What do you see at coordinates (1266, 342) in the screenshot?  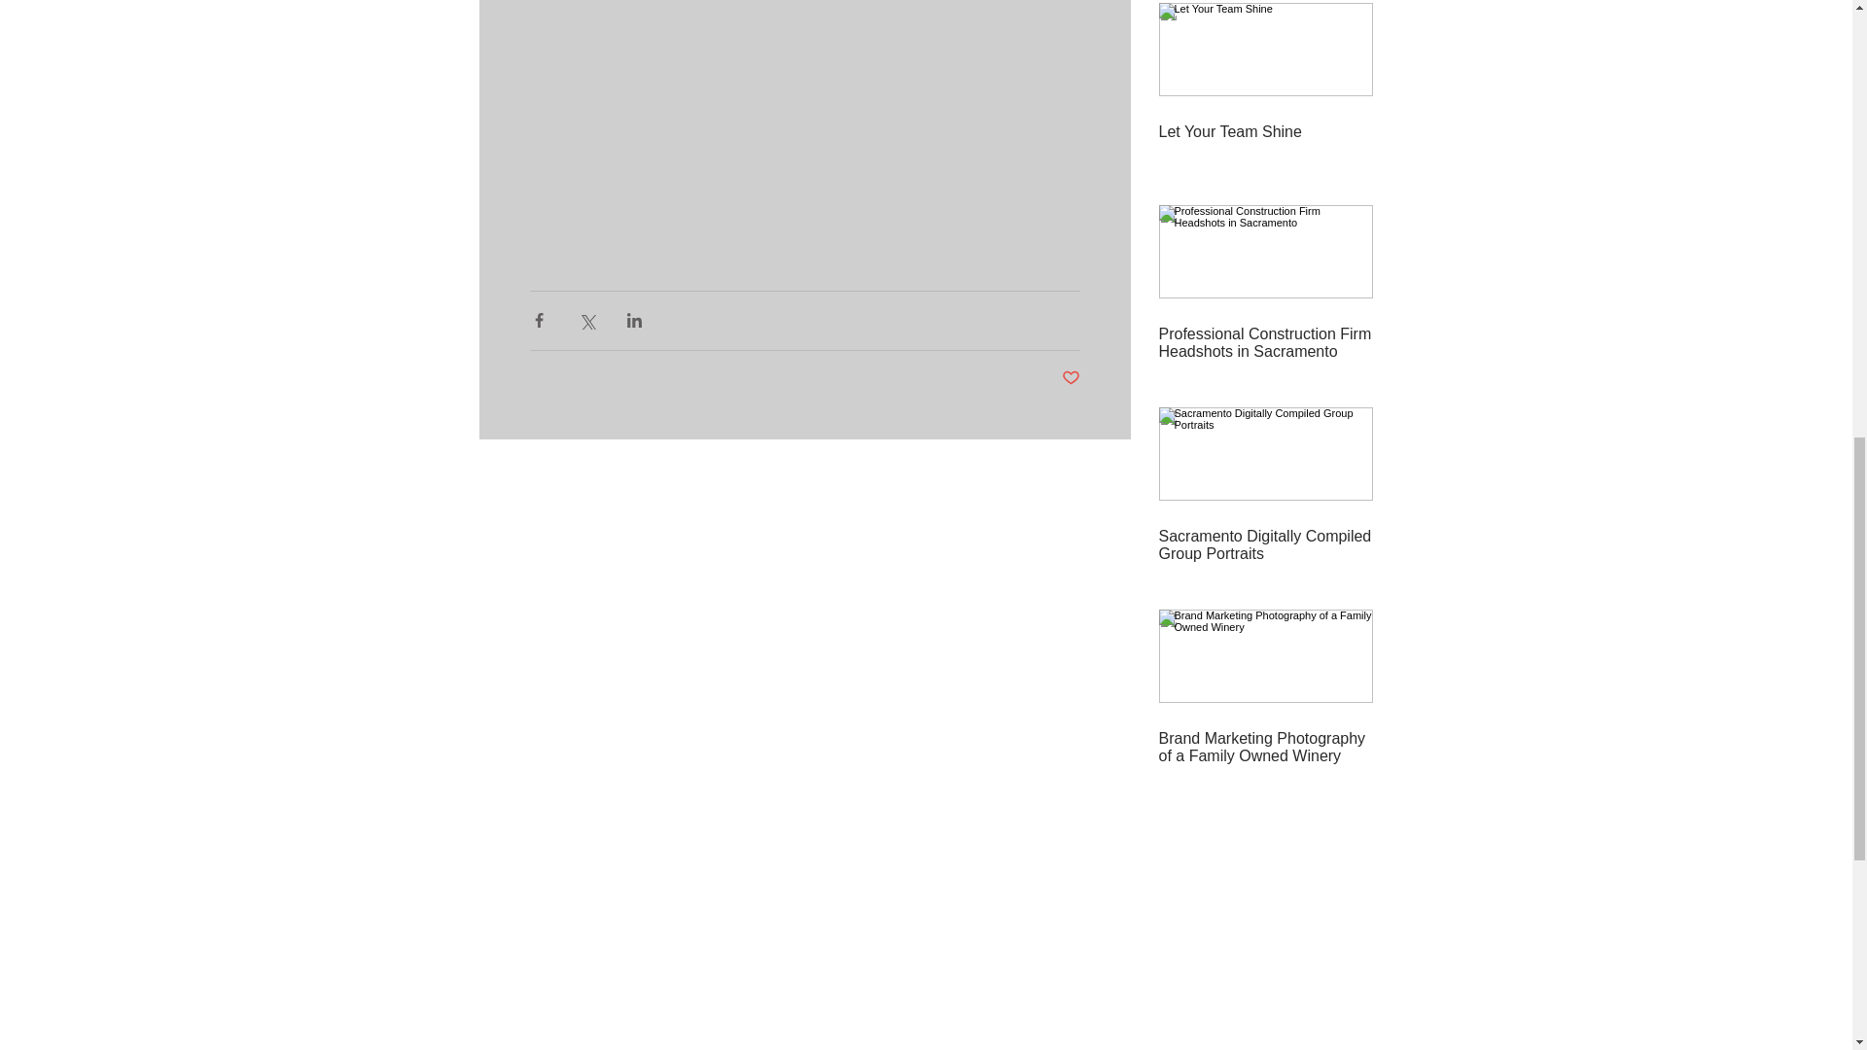 I see `Professional Construction Firm Headshots in Sacramento` at bounding box center [1266, 342].